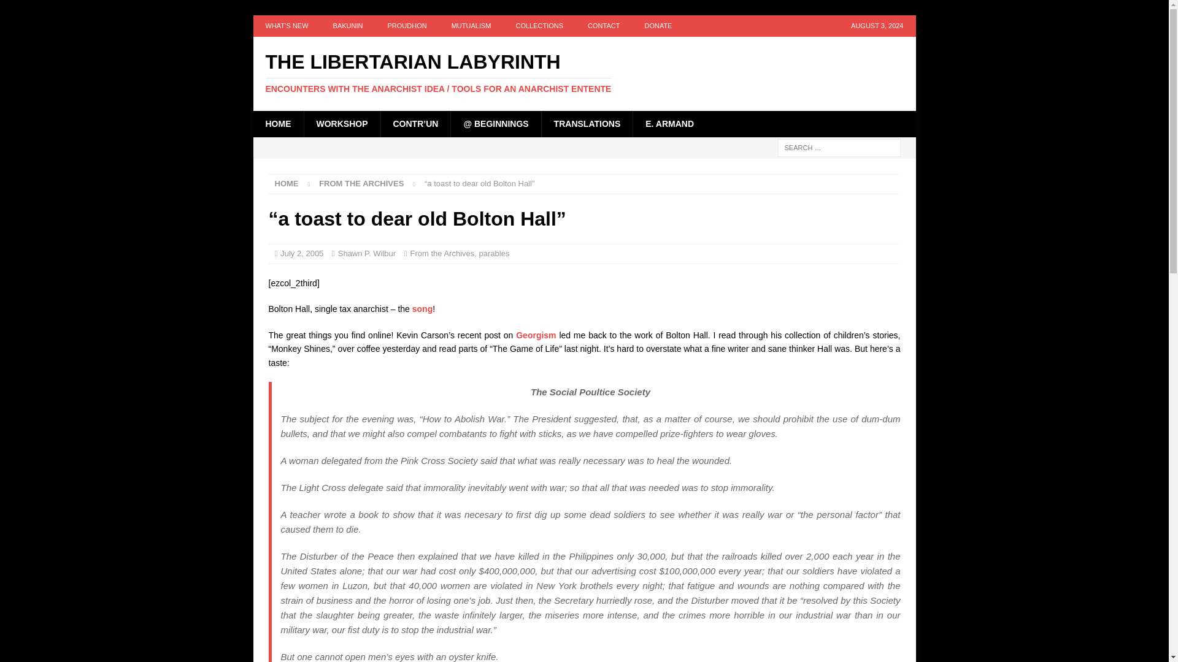  Describe the element at coordinates (669, 124) in the screenshot. I see `E. ARMAND` at that location.